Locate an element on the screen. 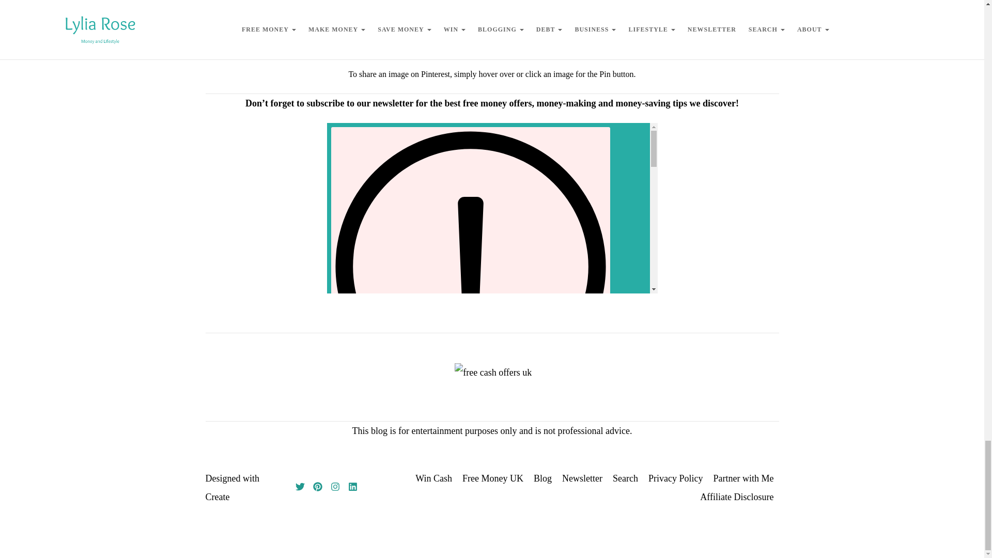 The width and height of the screenshot is (992, 558). free cash offers is located at coordinates (493, 372).